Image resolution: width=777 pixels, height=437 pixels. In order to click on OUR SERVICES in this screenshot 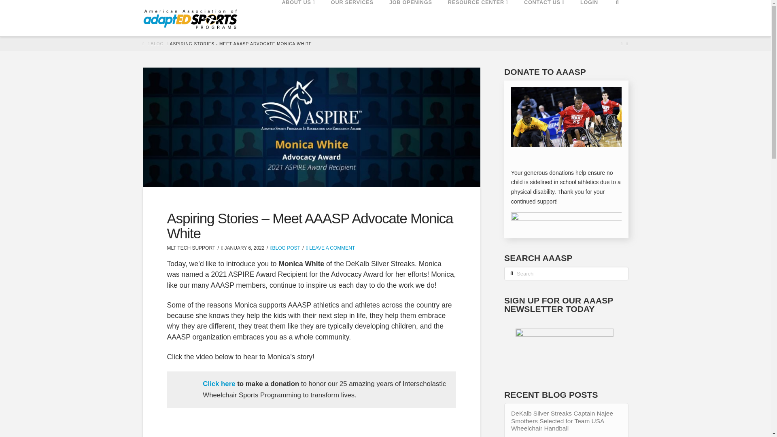, I will do `click(352, 18)`.